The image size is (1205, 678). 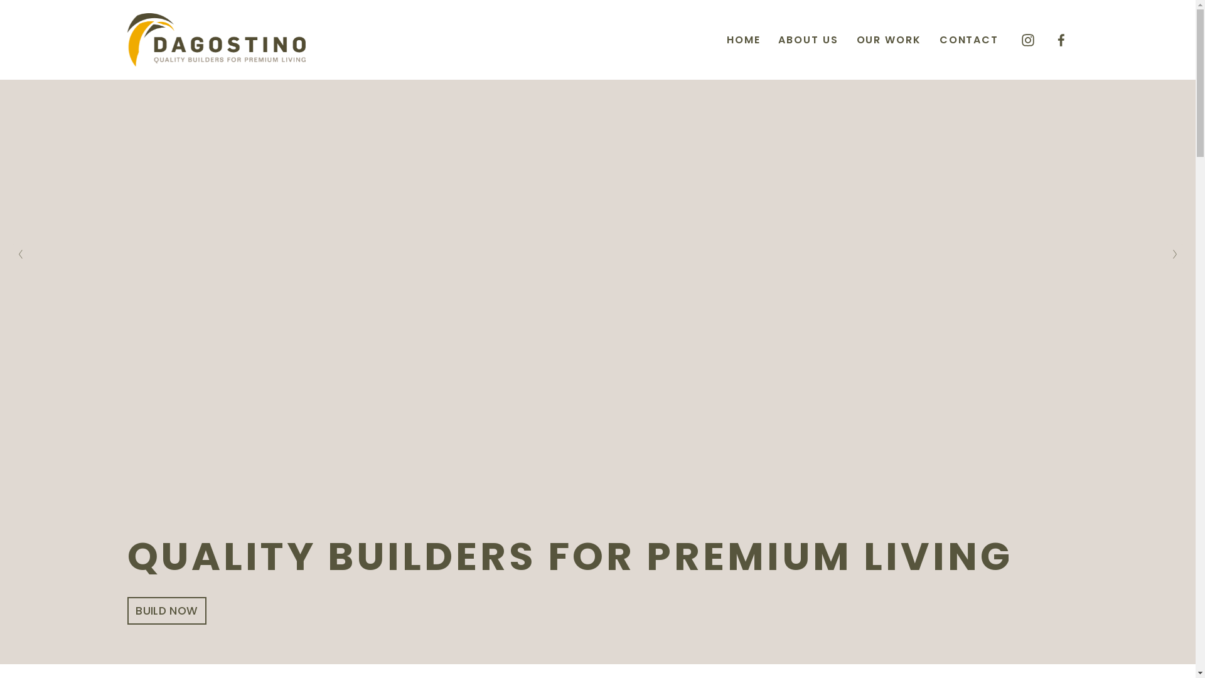 I want to click on ABOUT US, so click(x=808, y=40).